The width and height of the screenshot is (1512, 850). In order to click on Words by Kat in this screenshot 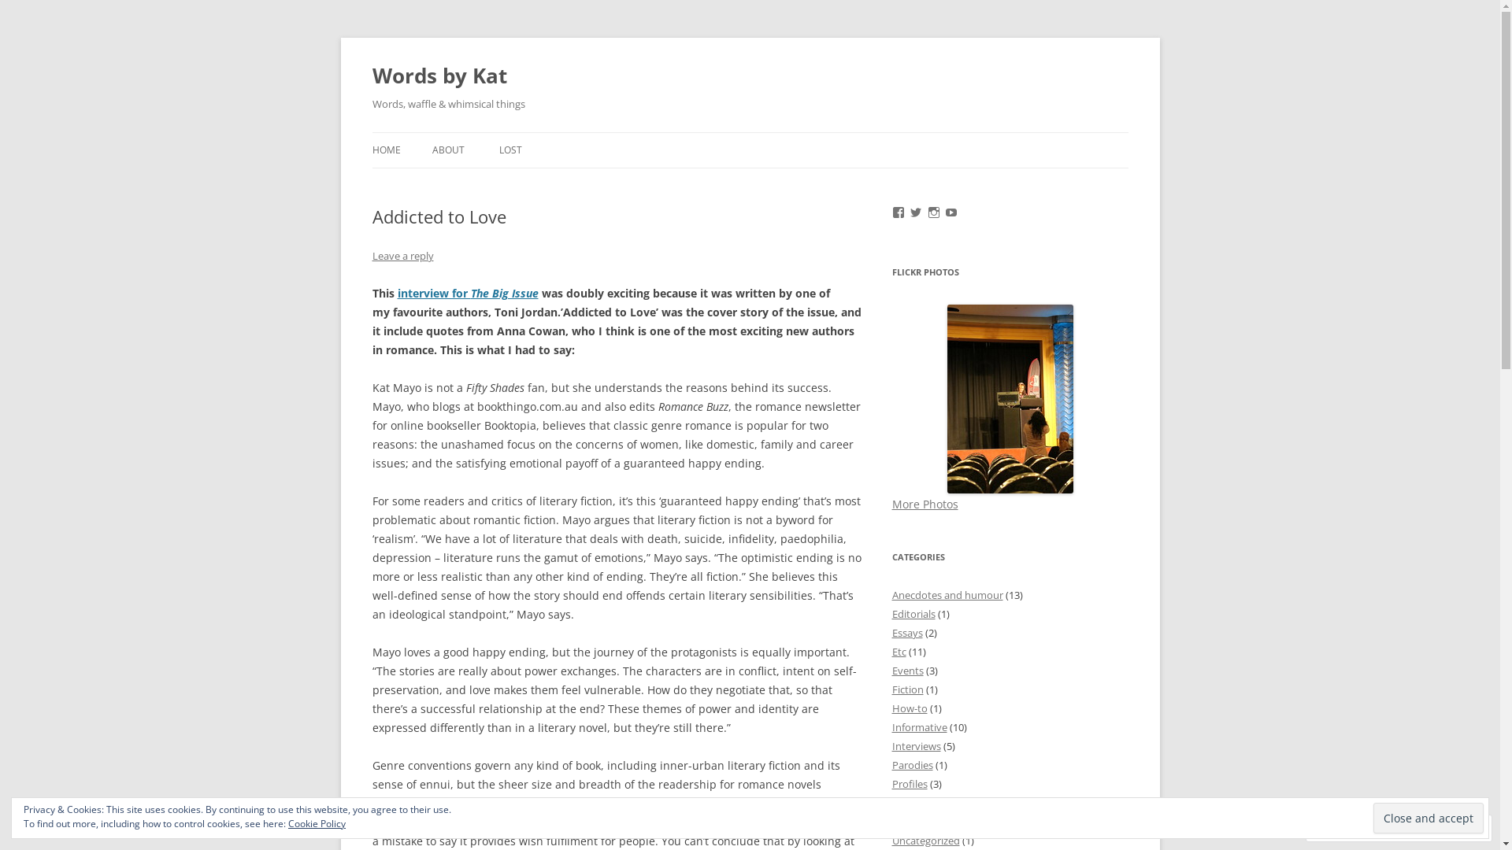, I will do `click(439, 76)`.